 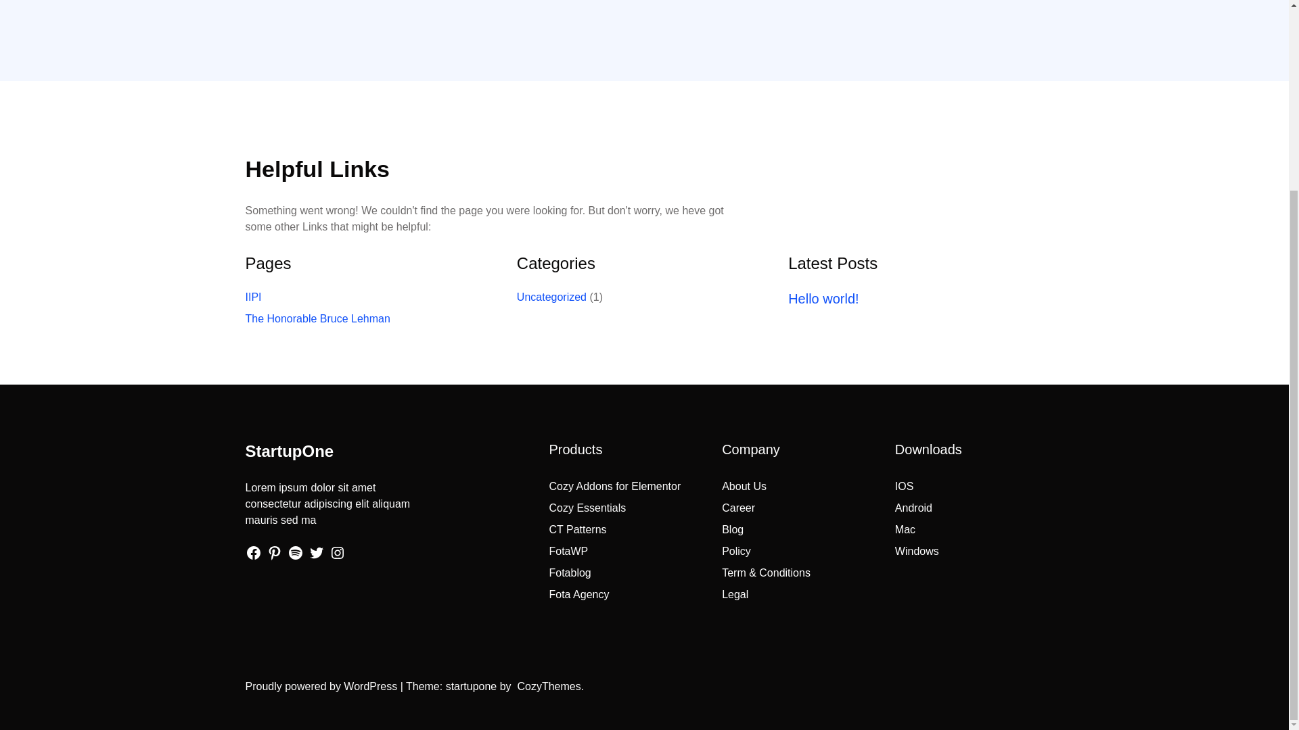 I want to click on Legal, so click(x=735, y=593).